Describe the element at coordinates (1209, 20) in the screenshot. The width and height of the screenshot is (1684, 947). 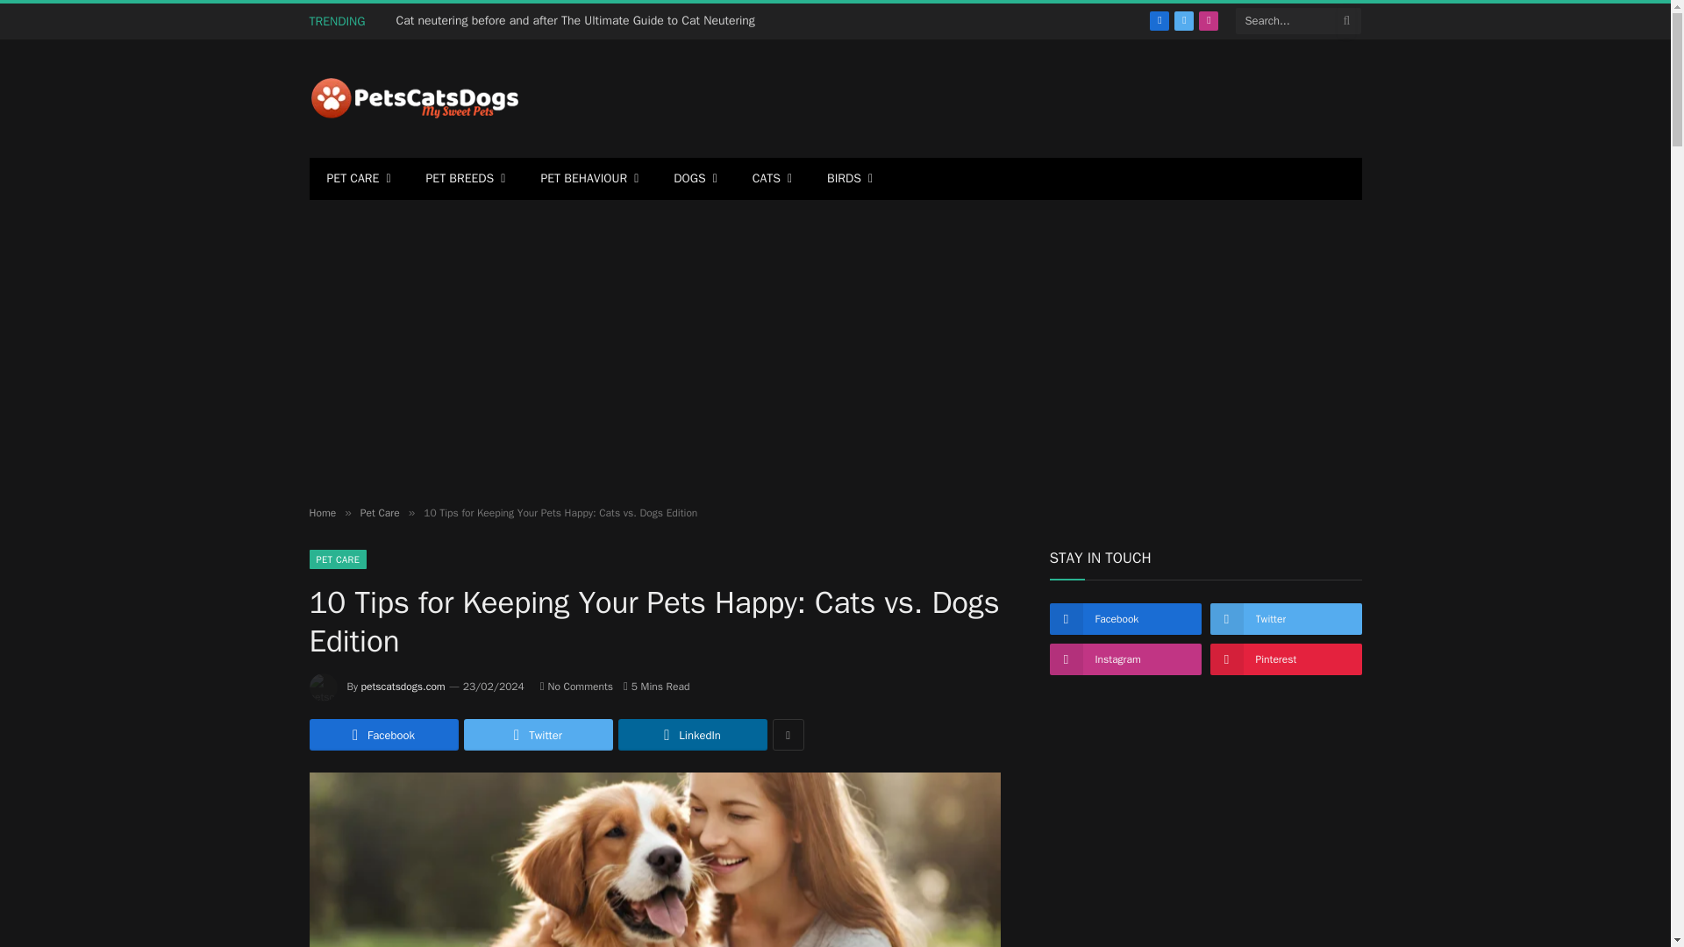
I see `Instagram` at that location.